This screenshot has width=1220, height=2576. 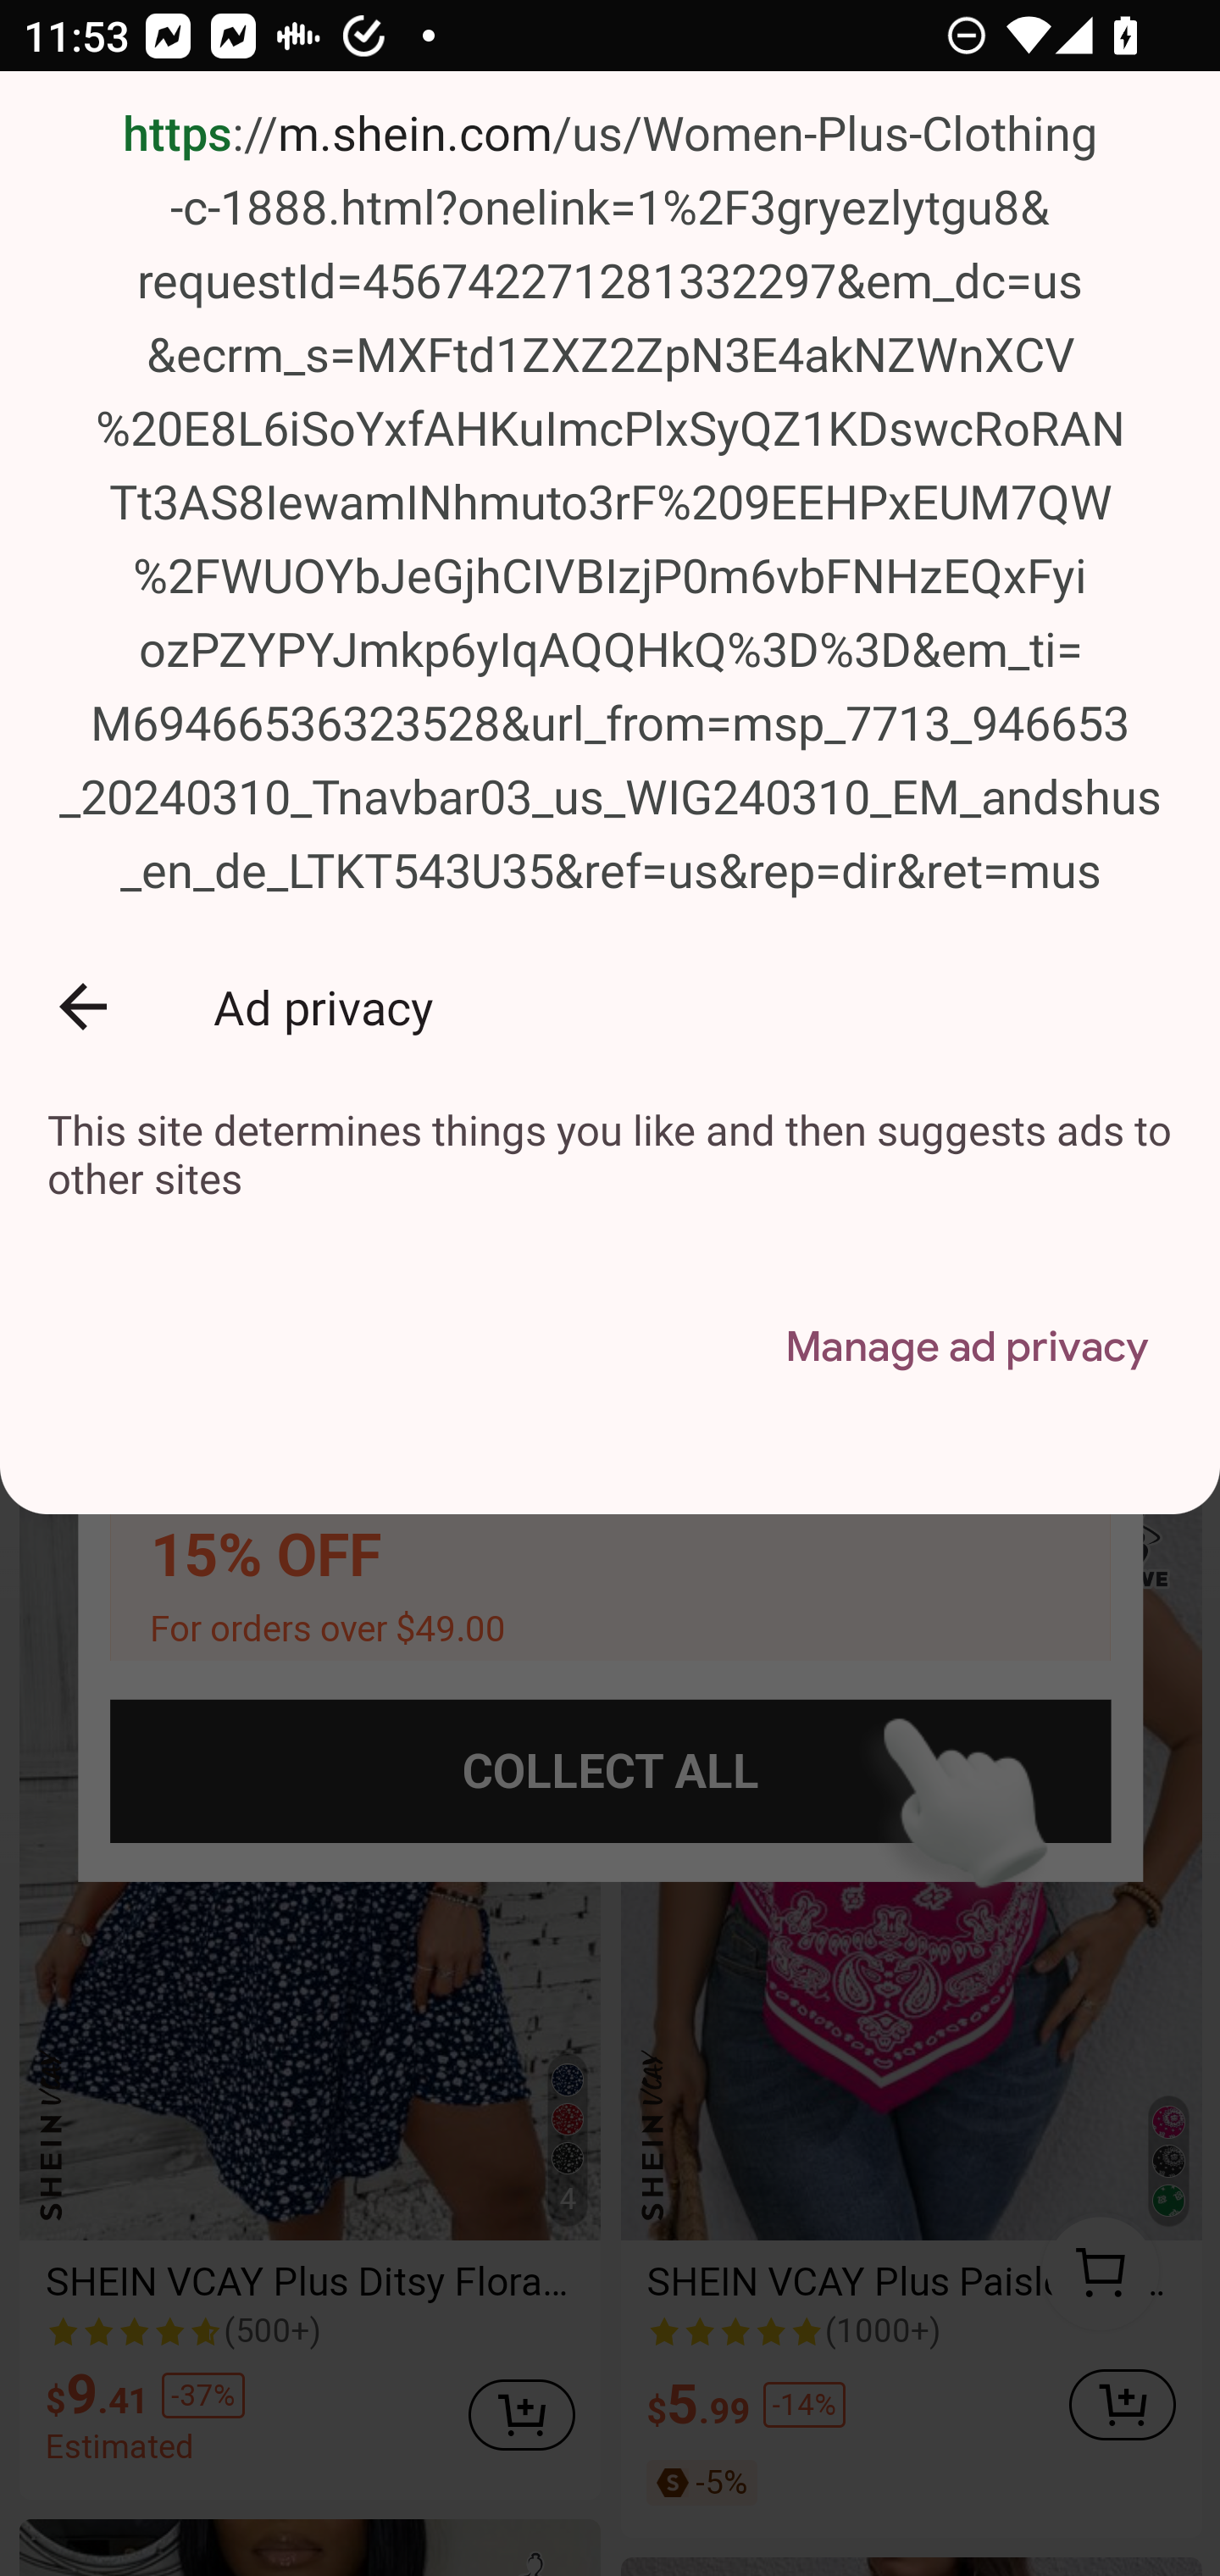 What do you see at coordinates (83, 1005) in the screenshot?
I see `Back` at bounding box center [83, 1005].